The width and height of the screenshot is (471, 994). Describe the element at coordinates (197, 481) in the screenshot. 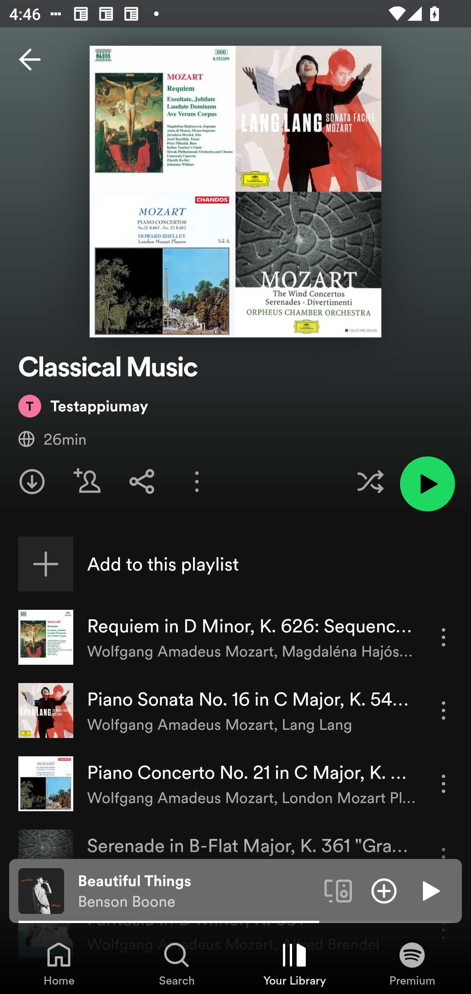

I see `More options for playlist Classical Music` at that location.